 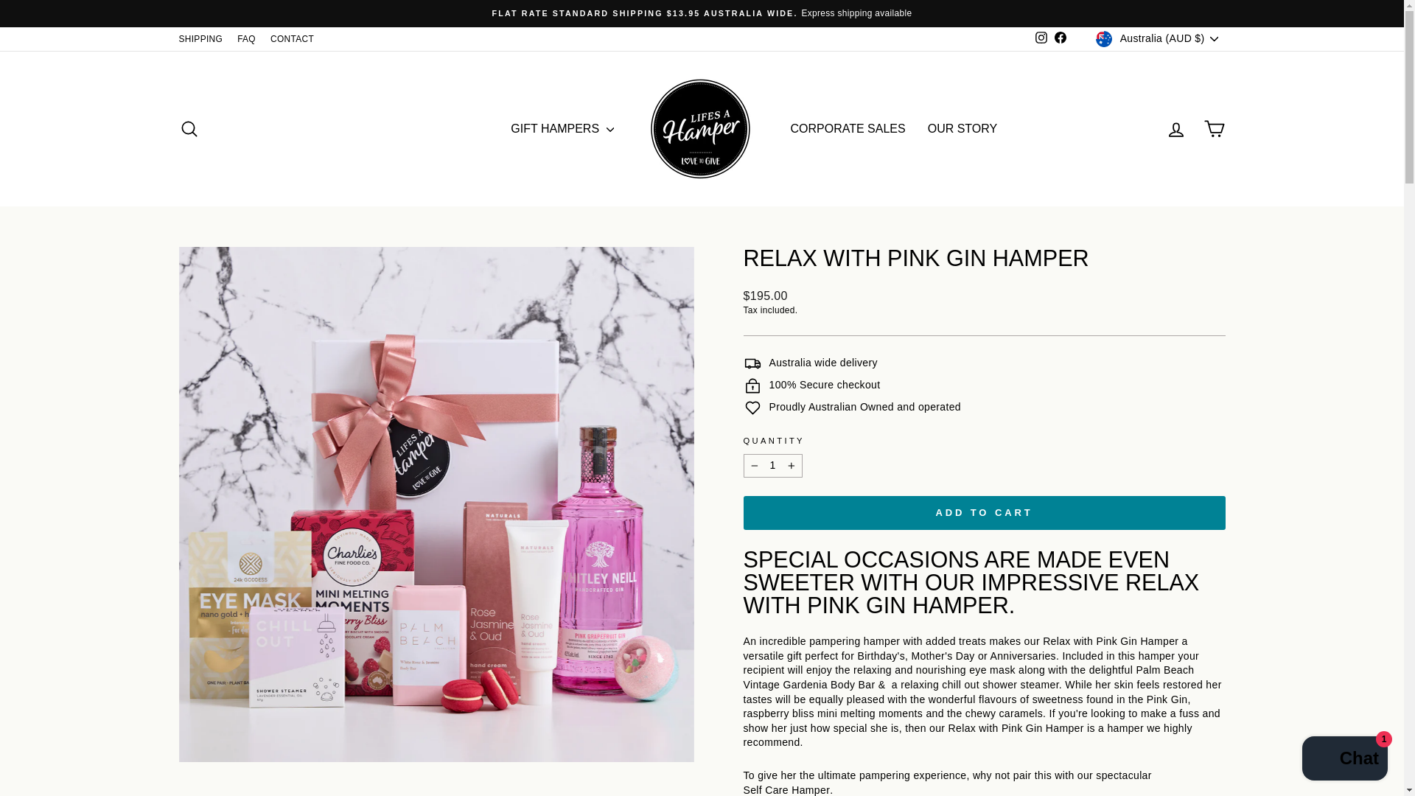 What do you see at coordinates (1041, 38) in the screenshot?
I see `instagram` at bounding box center [1041, 38].